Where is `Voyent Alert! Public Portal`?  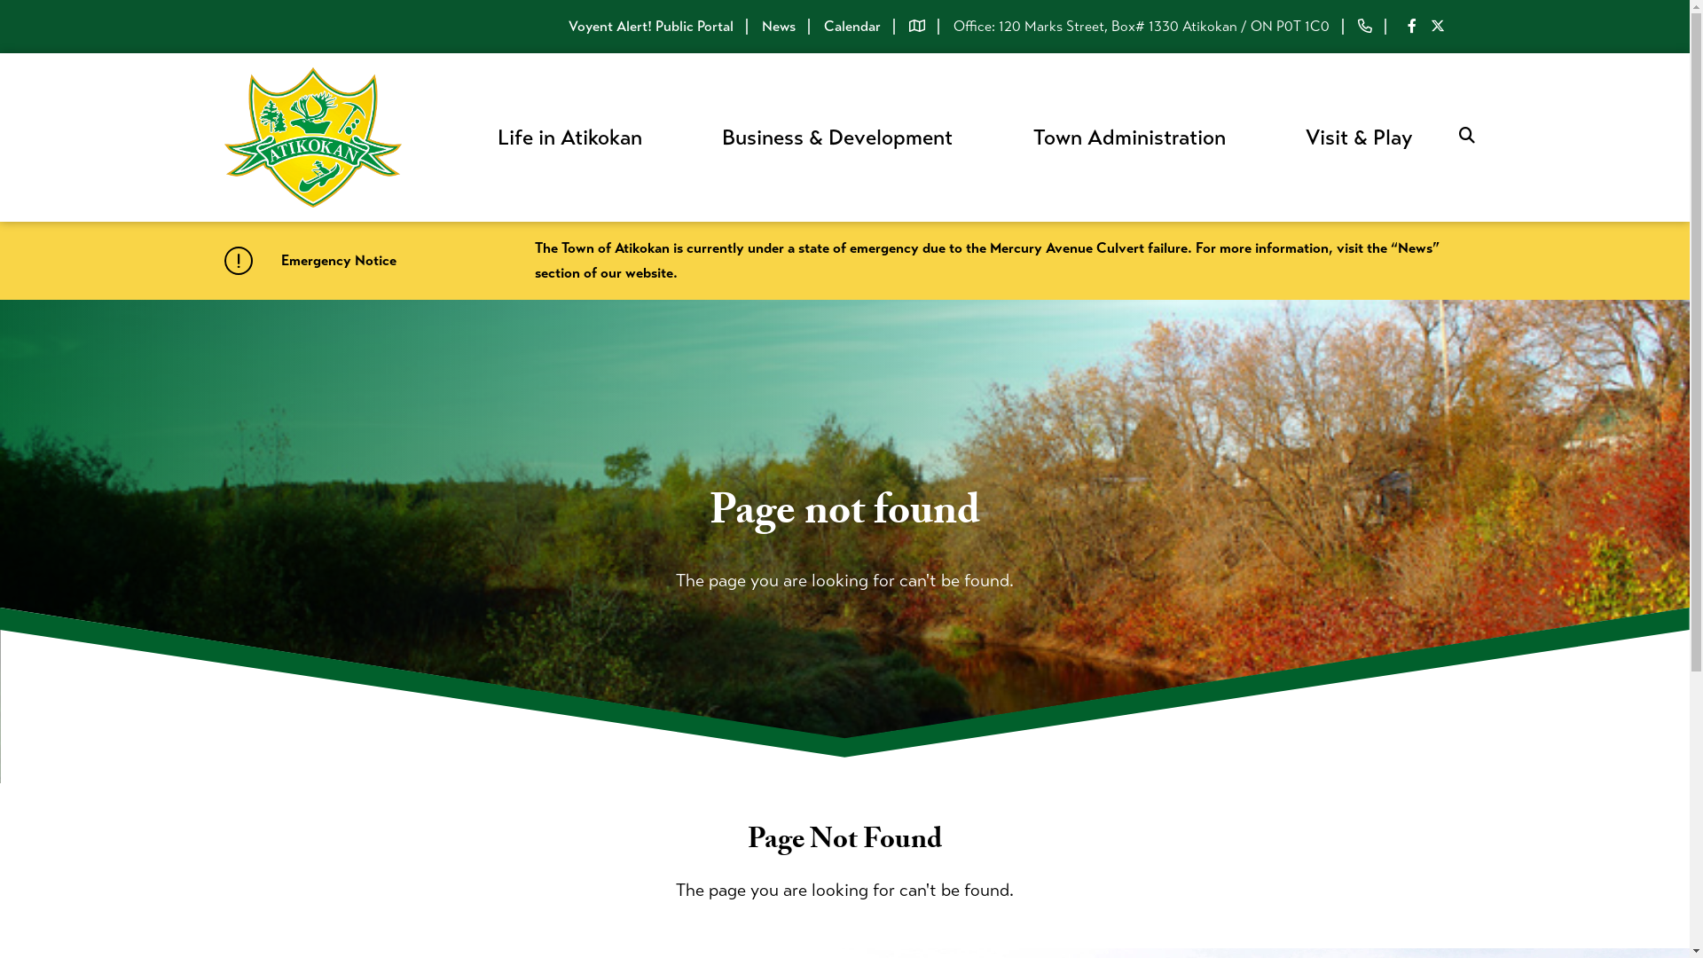
Voyent Alert! Public Portal is located at coordinates (650, 27).